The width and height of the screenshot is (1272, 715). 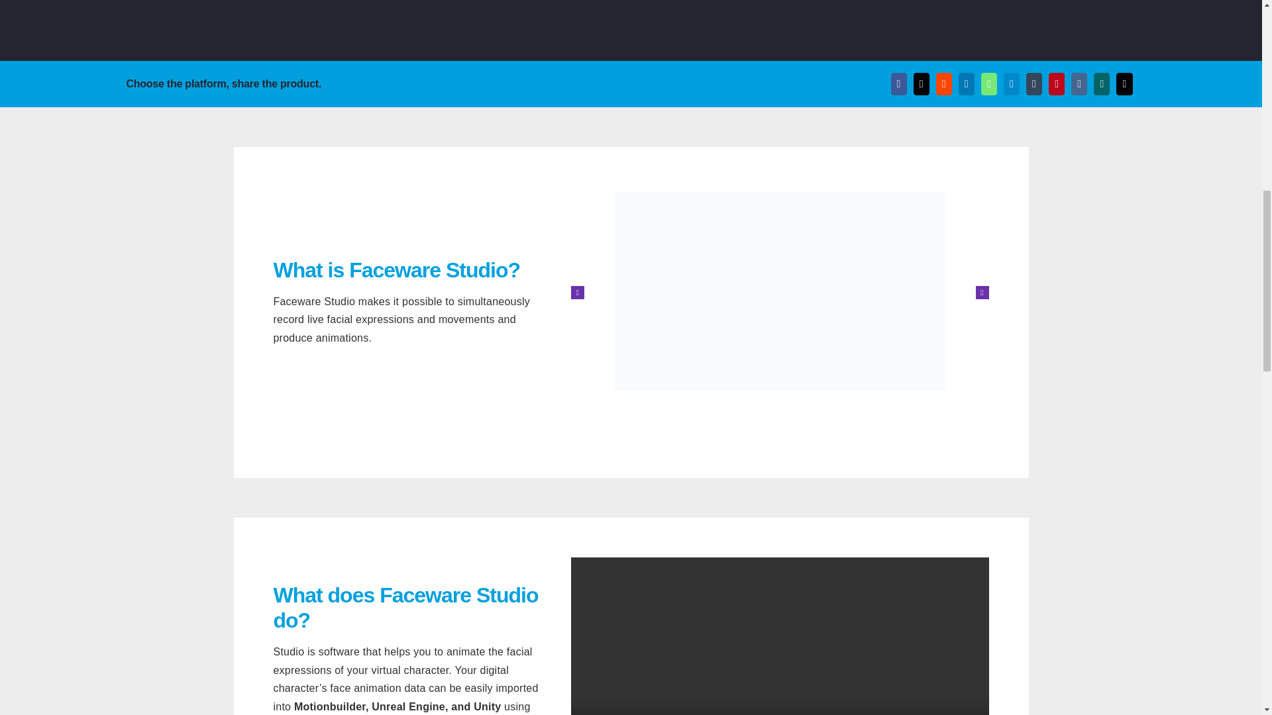 I want to click on Telegram, so click(x=1011, y=83).